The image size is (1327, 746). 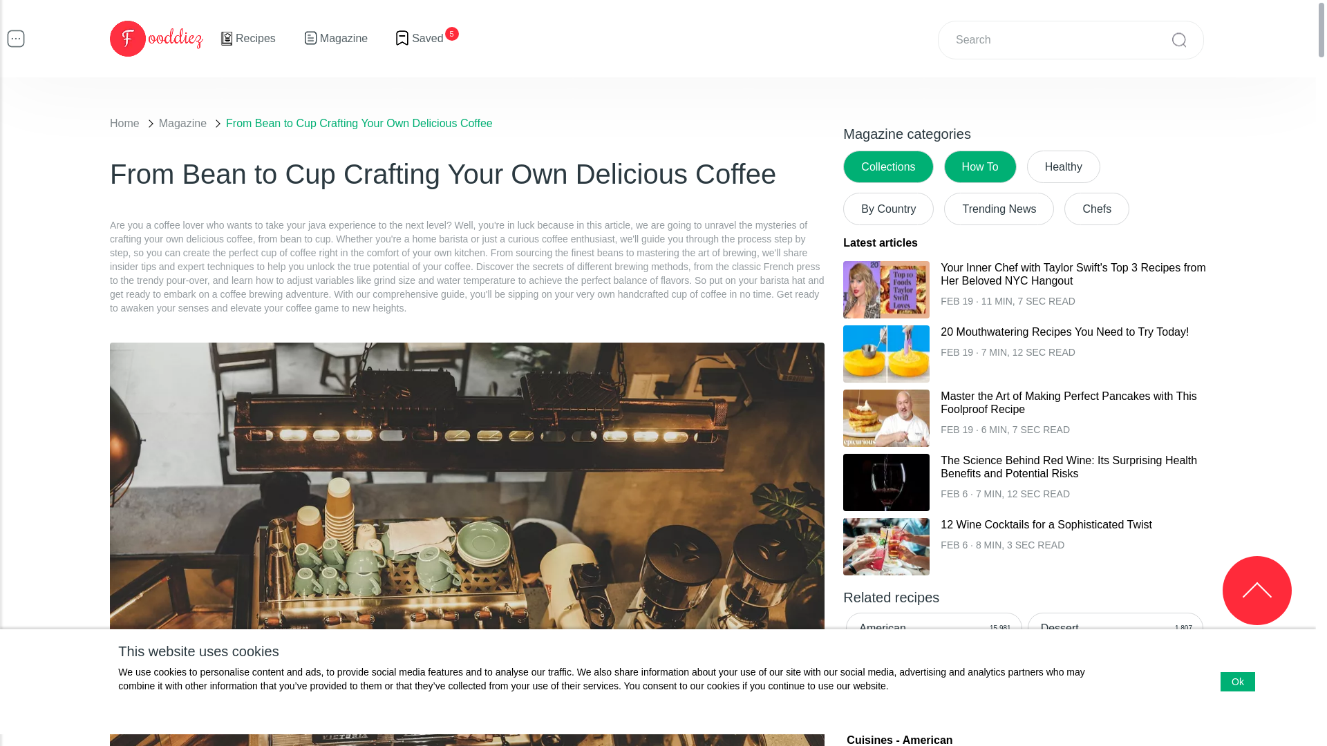 I want to click on From Bean to Cup Crafting Your Own Delicious Coffee, so click(x=359, y=123).